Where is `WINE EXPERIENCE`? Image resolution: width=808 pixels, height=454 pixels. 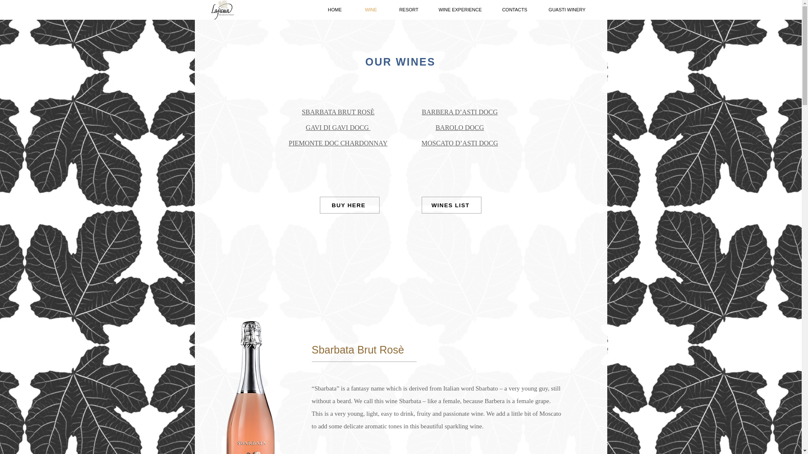
WINE EXPERIENCE is located at coordinates (460, 9).